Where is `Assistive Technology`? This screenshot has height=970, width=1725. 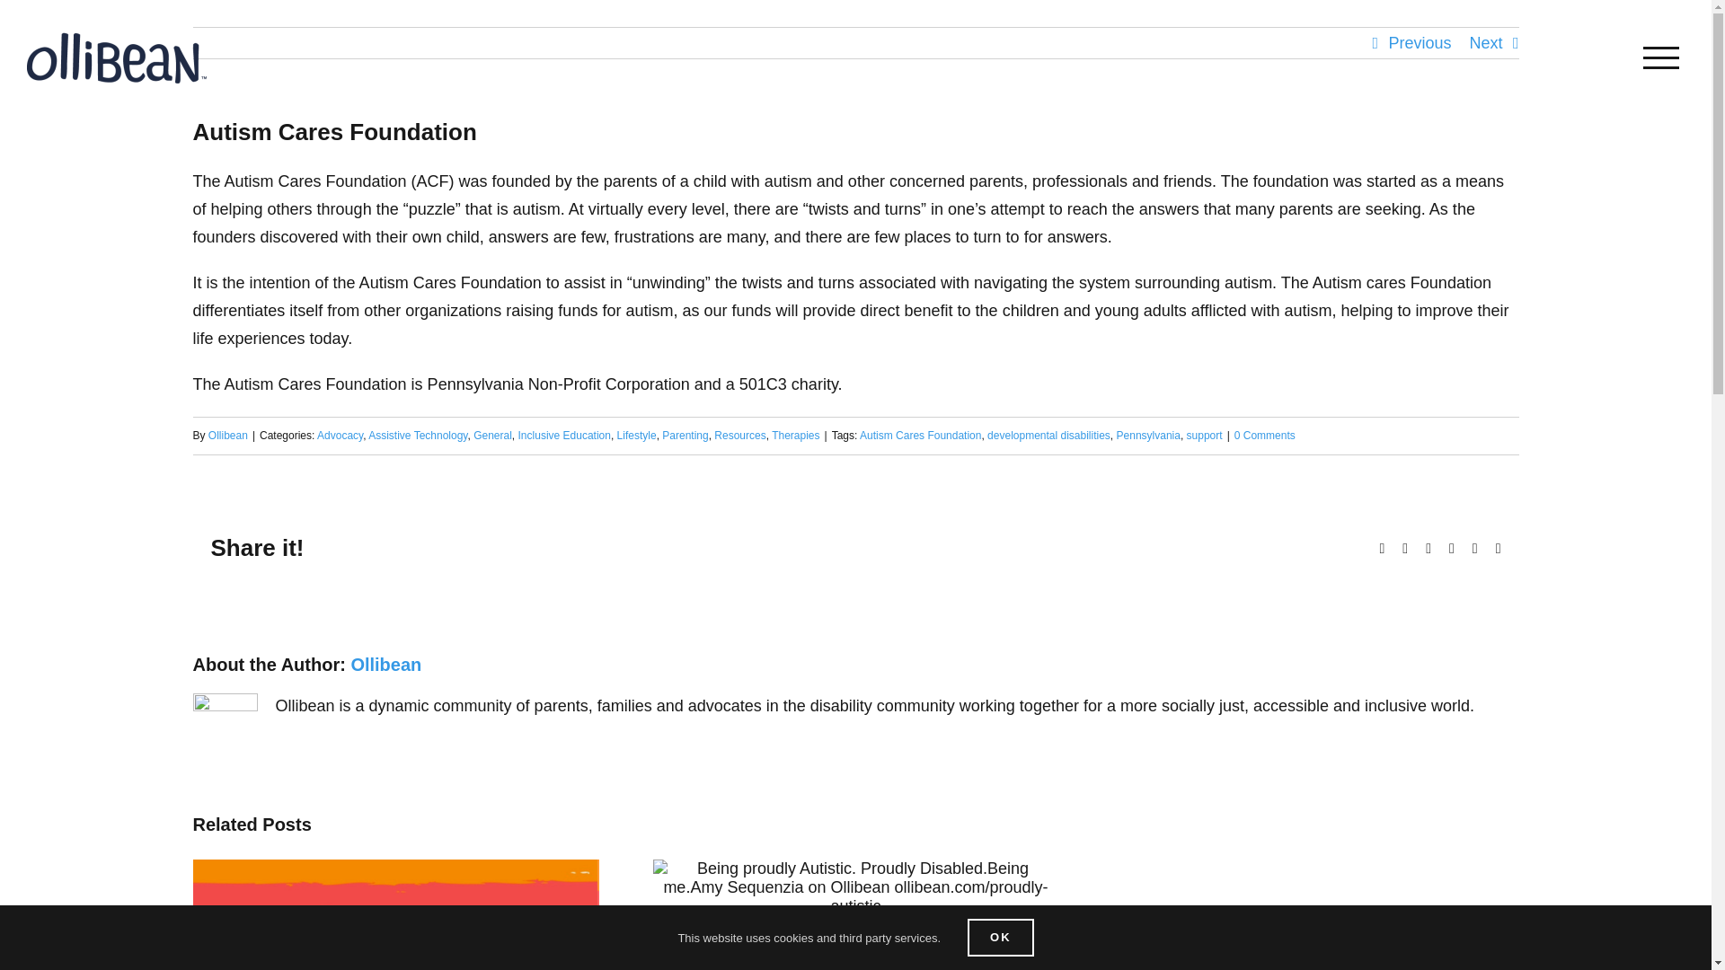 Assistive Technology is located at coordinates (418, 436).